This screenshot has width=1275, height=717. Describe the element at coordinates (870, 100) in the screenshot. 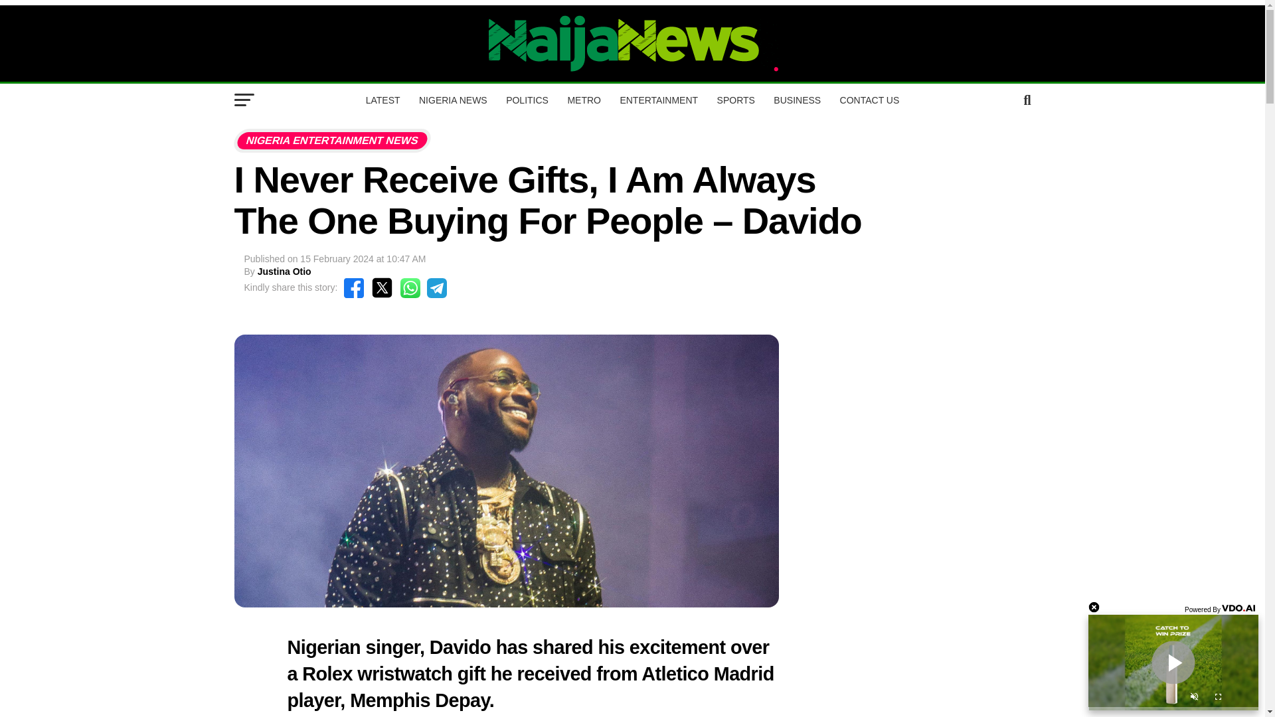

I see `CONTACT US` at that location.